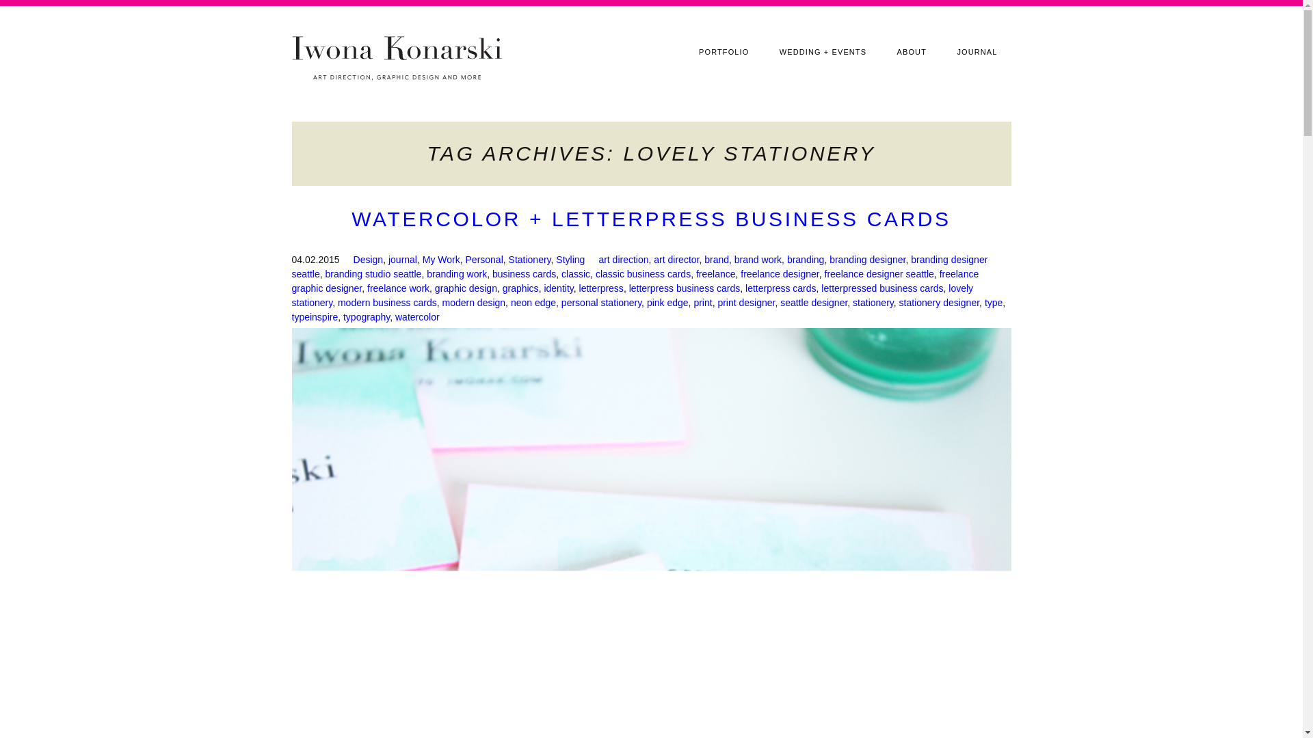 This screenshot has width=1313, height=738. I want to click on journal, so click(403, 259).